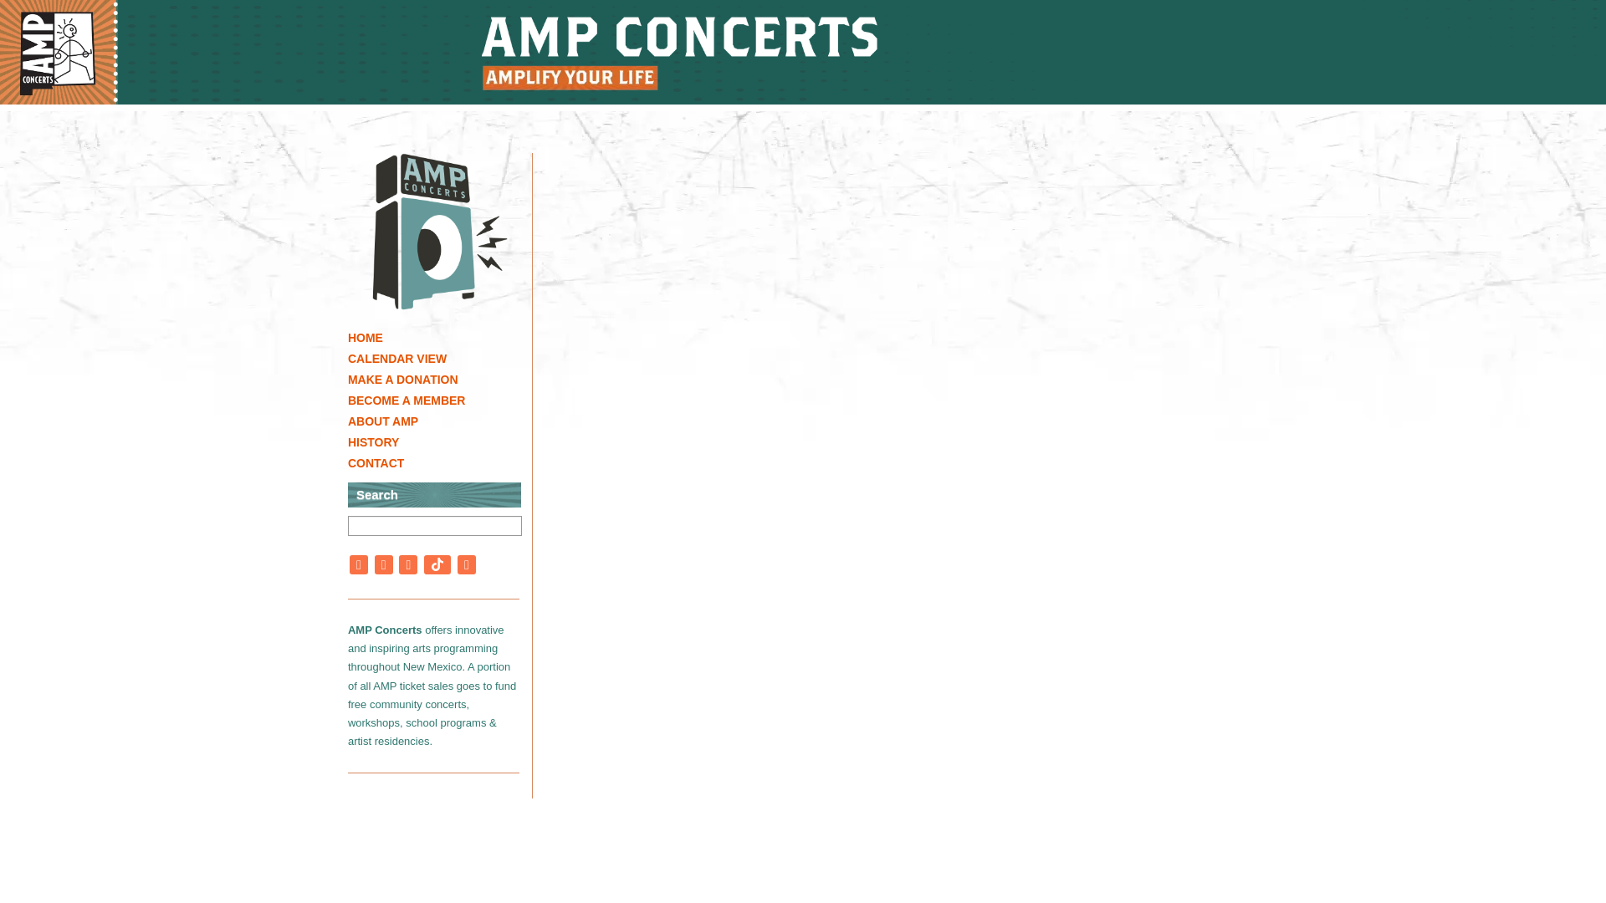 Image resolution: width=1606 pixels, height=903 pixels. What do you see at coordinates (440, 443) in the screenshot?
I see `HISTORY` at bounding box center [440, 443].